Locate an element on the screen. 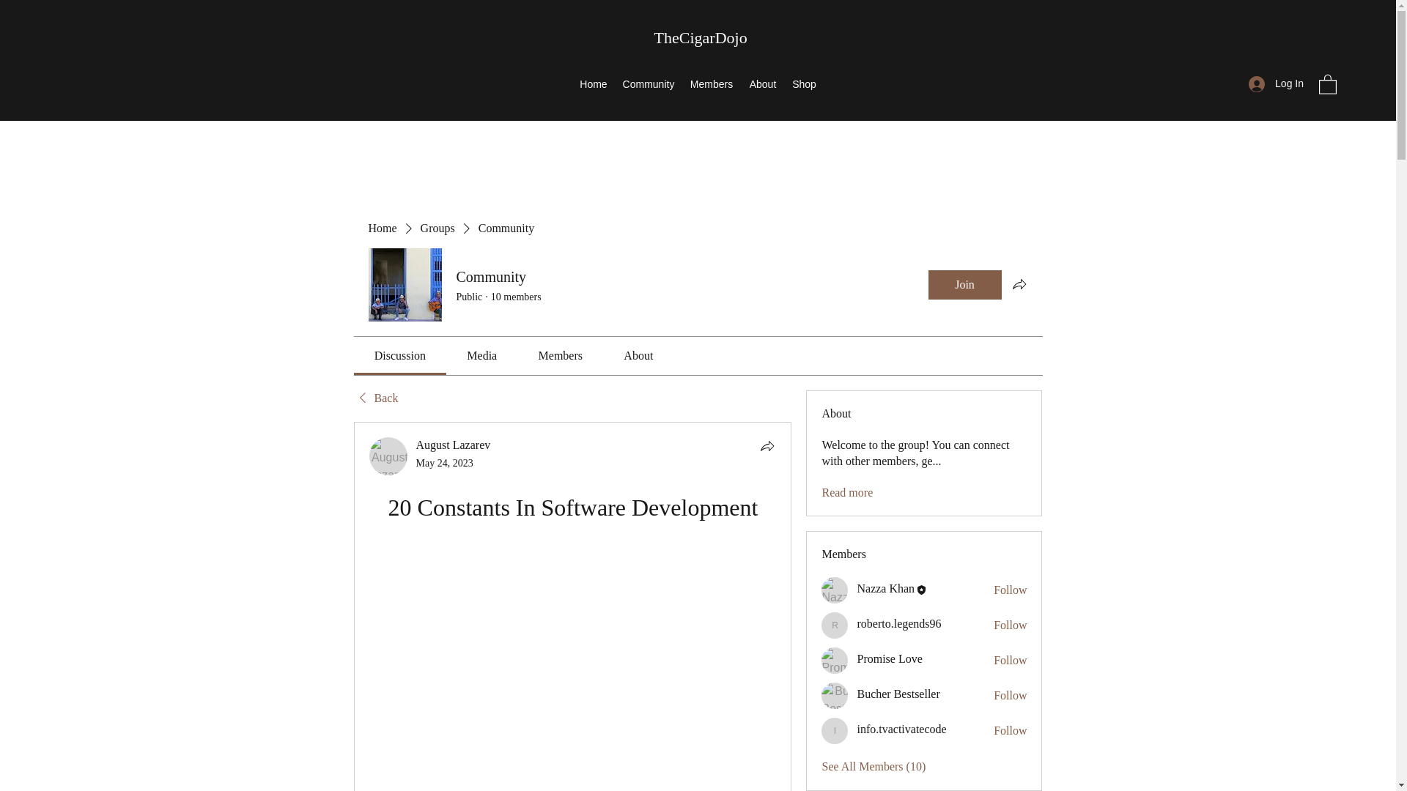 This screenshot has width=1407, height=791. Promise Love is located at coordinates (889, 659).